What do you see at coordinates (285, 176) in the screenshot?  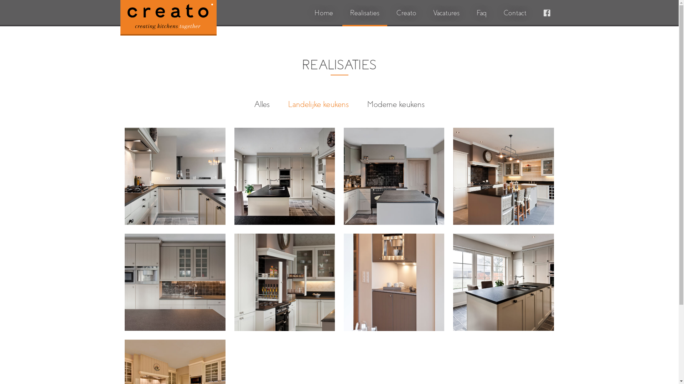 I see `Landelijke keuken van Creato Keukens` at bounding box center [285, 176].